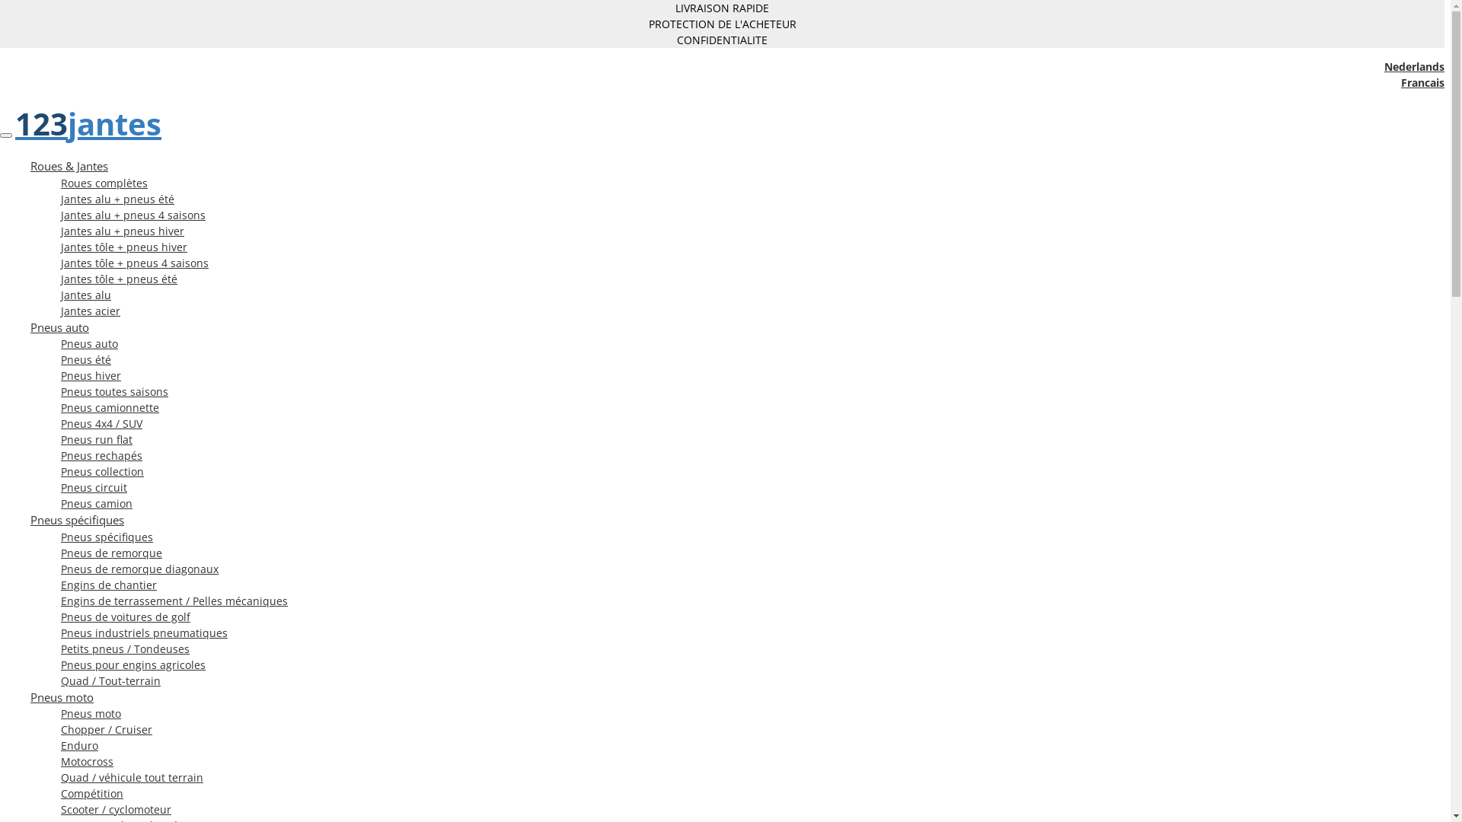  What do you see at coordinates (126, 616) in the screenshot?
I see `Pneus de voitures de golf` at bounding box center [126, 616].